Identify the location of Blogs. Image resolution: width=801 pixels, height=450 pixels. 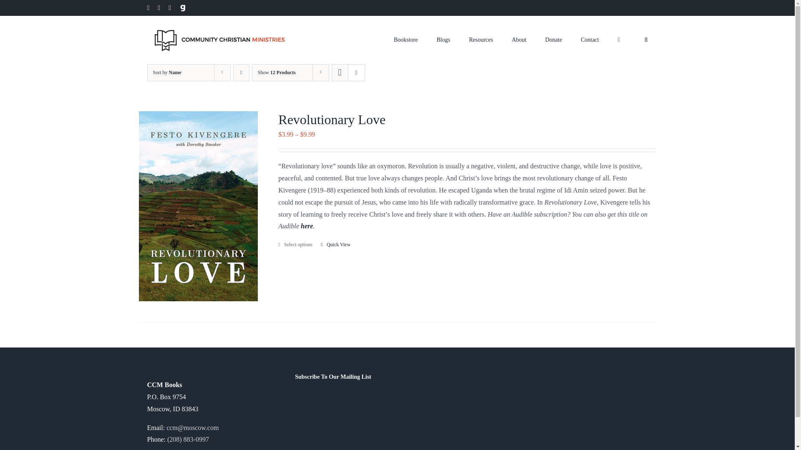
(443, 38).